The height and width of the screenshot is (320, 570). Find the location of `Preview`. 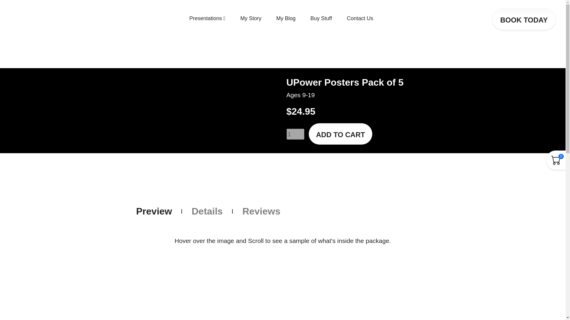

Preview is located at coordinates (154, 211).